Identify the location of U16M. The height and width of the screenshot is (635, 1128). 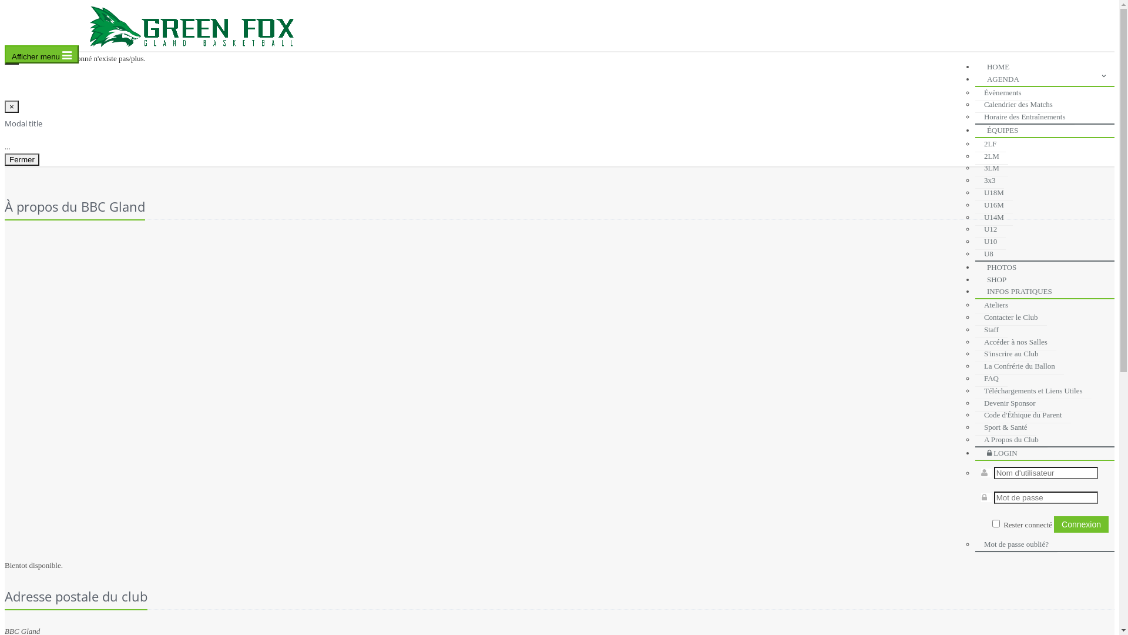
(994, 205).